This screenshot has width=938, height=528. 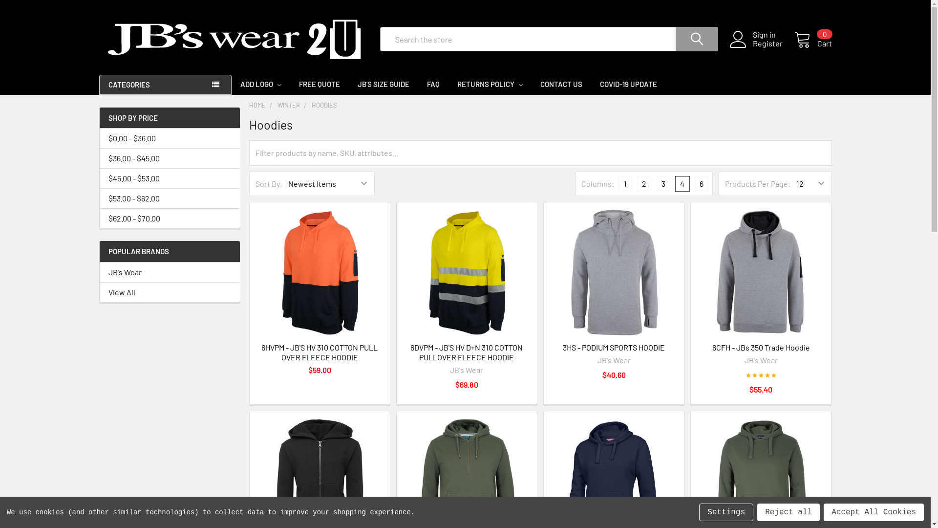 What do you see at coordinates (689, 39) in the screenshot?
I see `Search` at bounding box center [689, 39].